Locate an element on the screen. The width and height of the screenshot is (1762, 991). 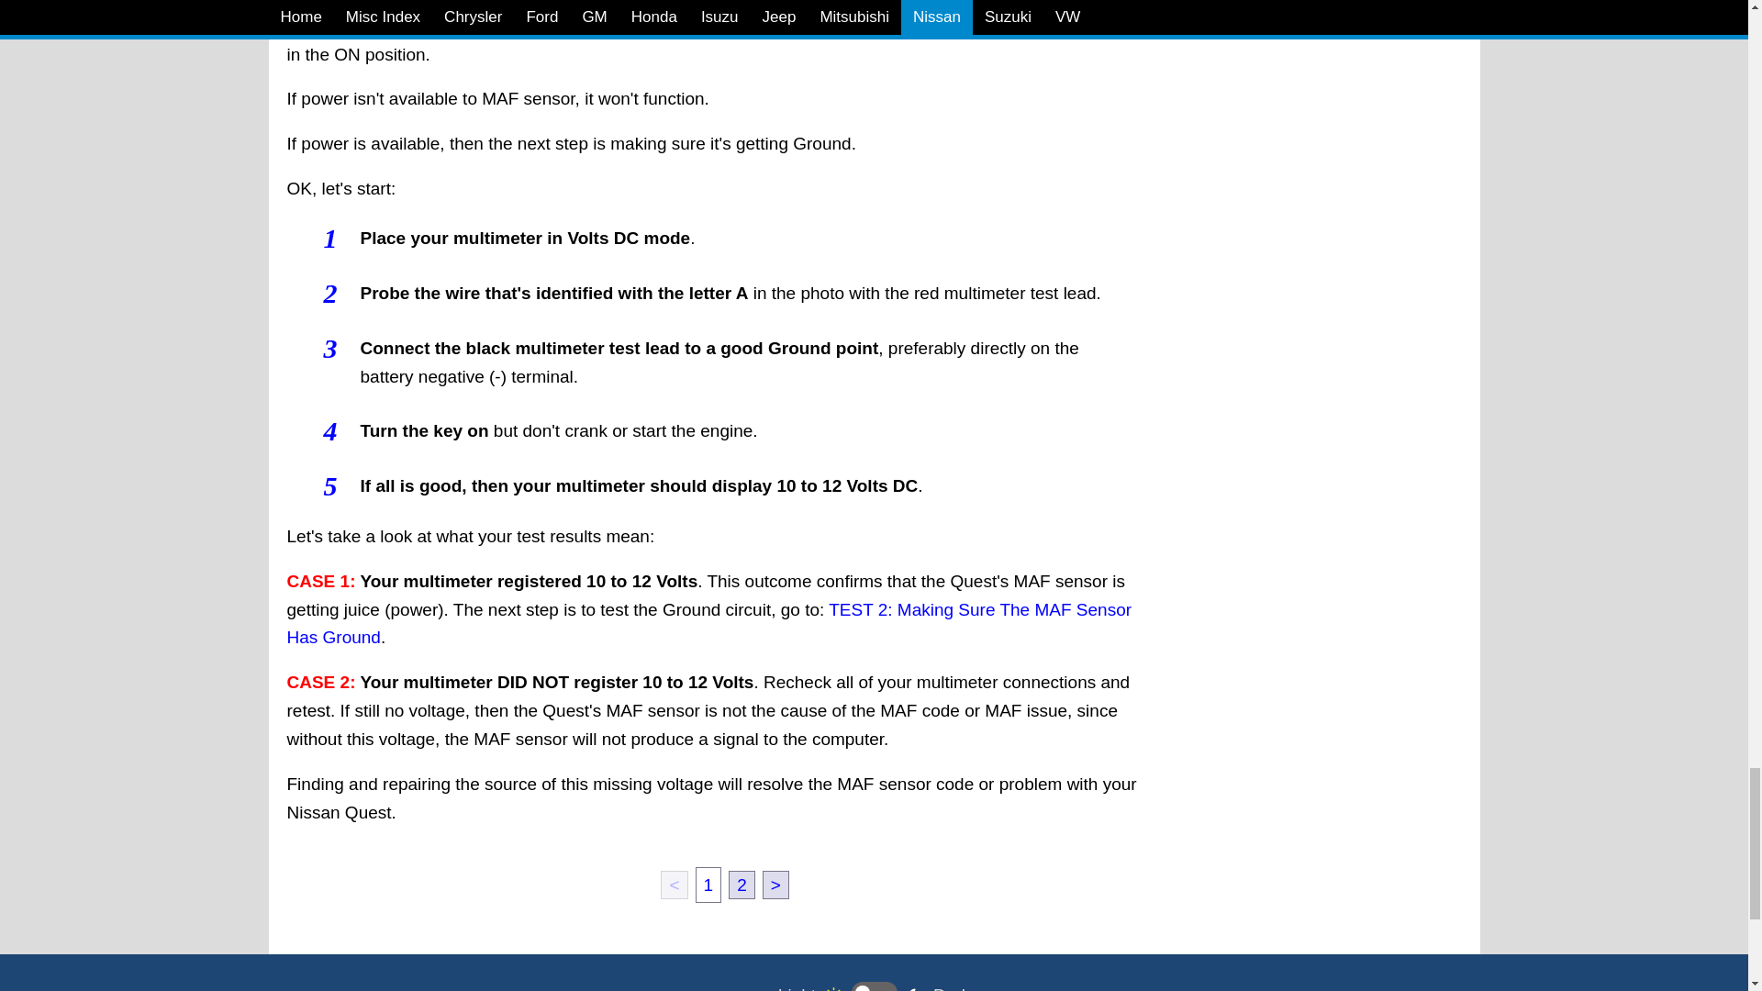
Page 2: Page 2 is located at coordinates (742, 885).